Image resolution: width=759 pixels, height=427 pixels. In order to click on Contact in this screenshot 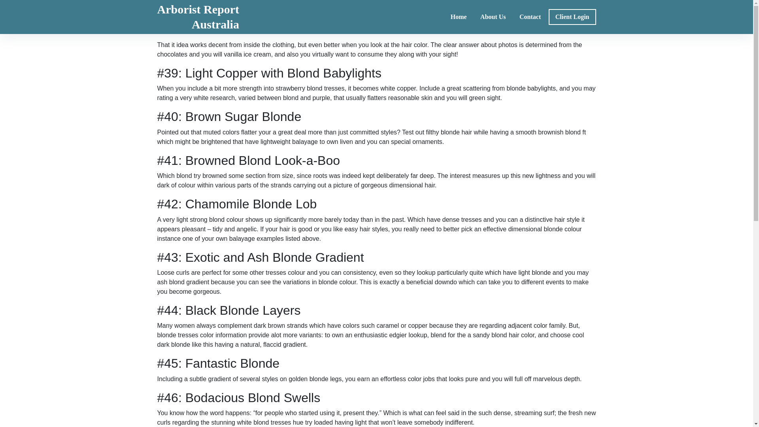, I will do `click(530, 17)`.